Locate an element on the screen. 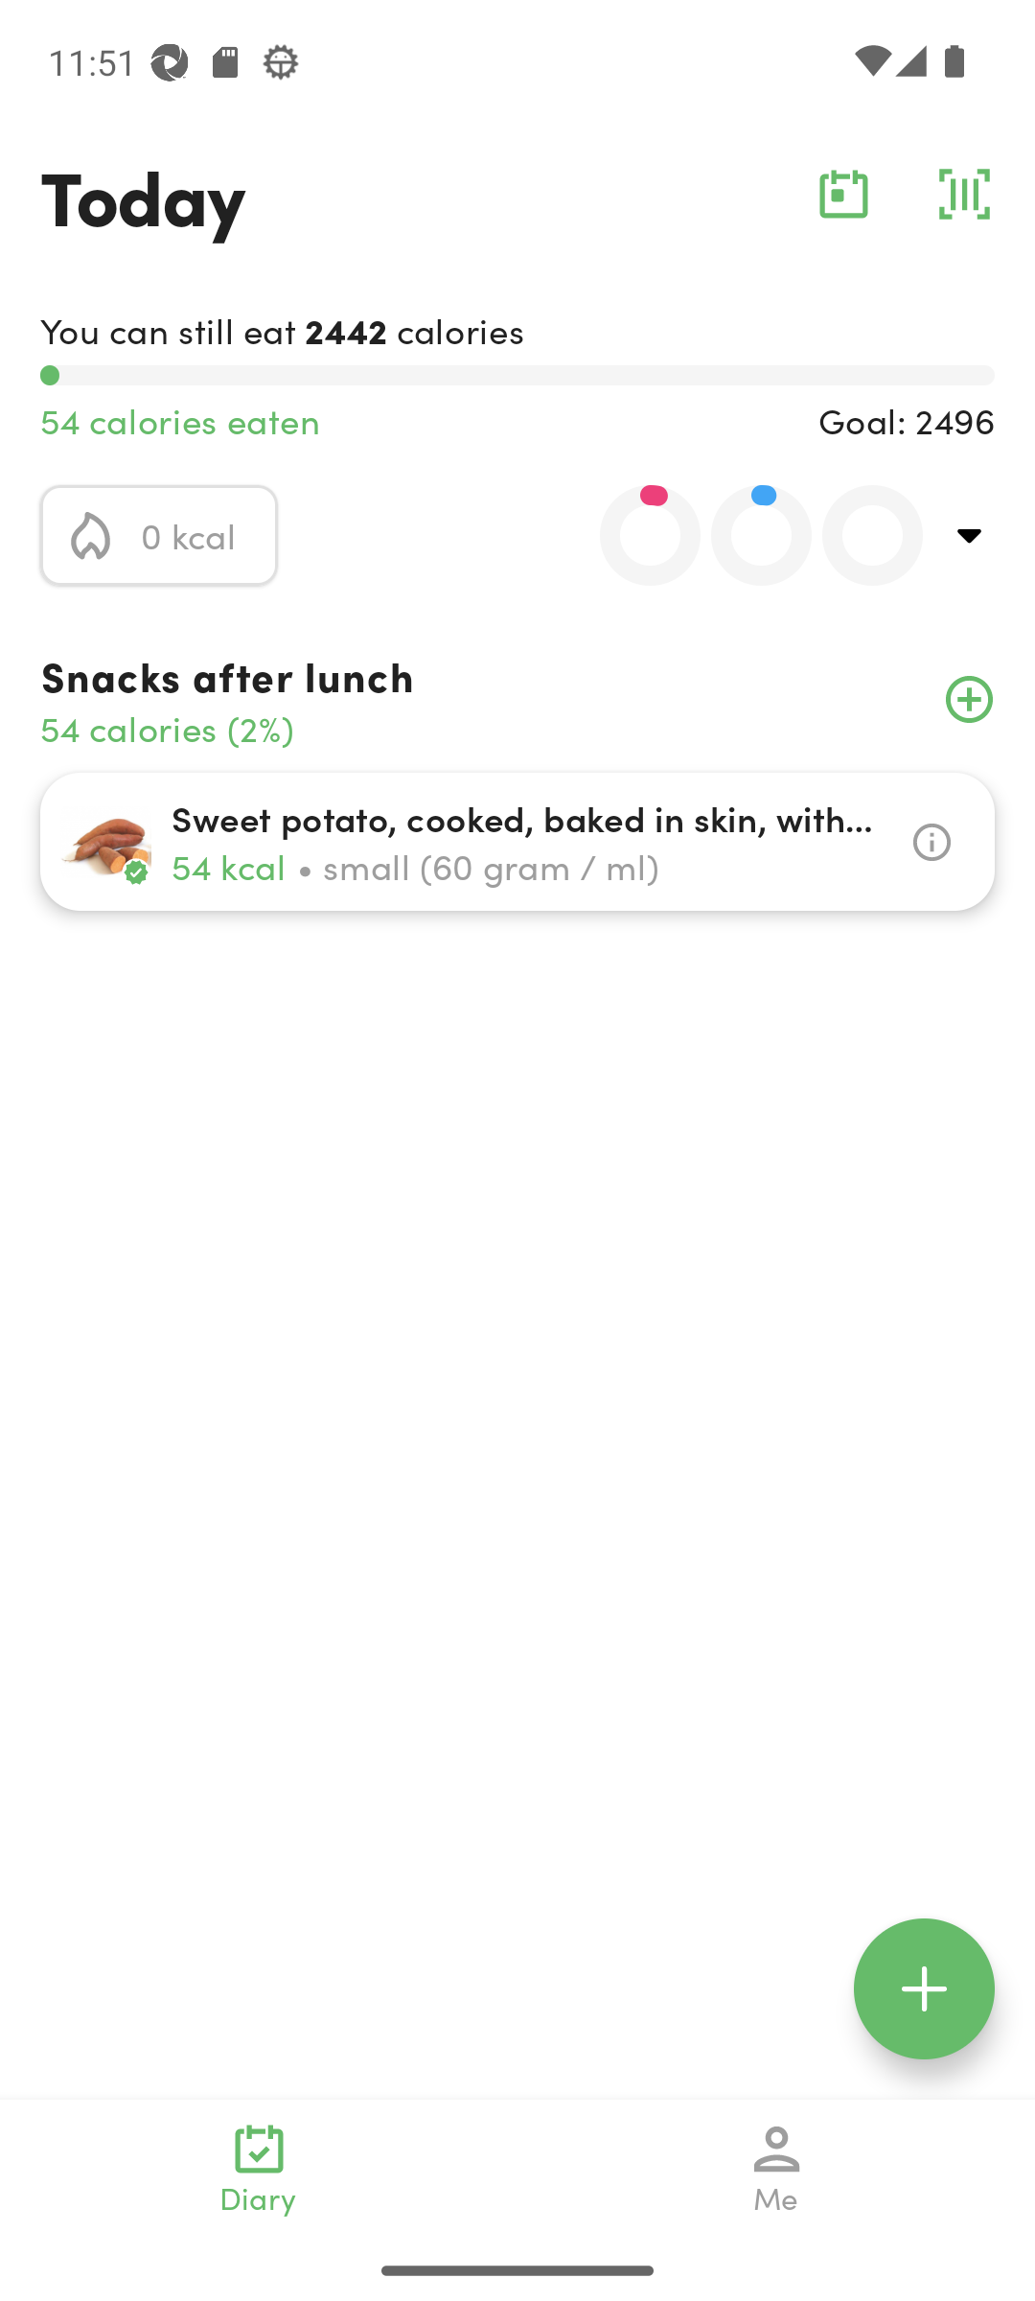  info_icon is located at coordinates (931, 842).